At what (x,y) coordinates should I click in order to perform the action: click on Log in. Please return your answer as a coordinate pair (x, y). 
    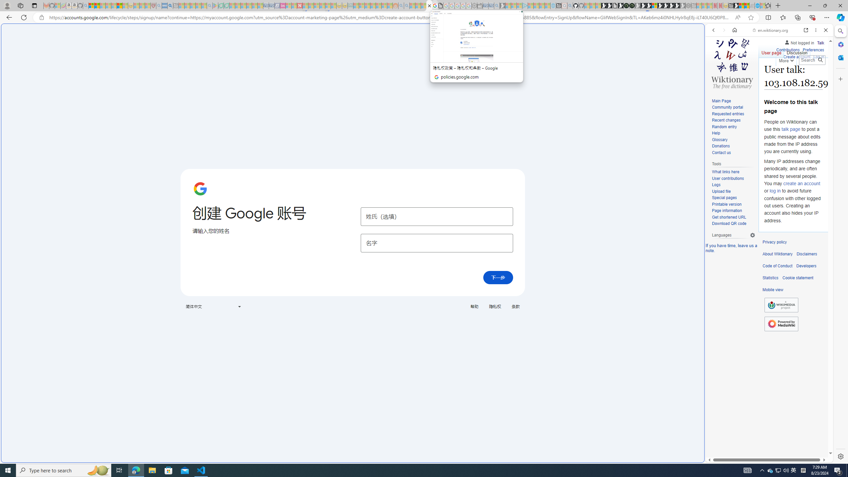
    Looking at the image, I should click on (819, 57).